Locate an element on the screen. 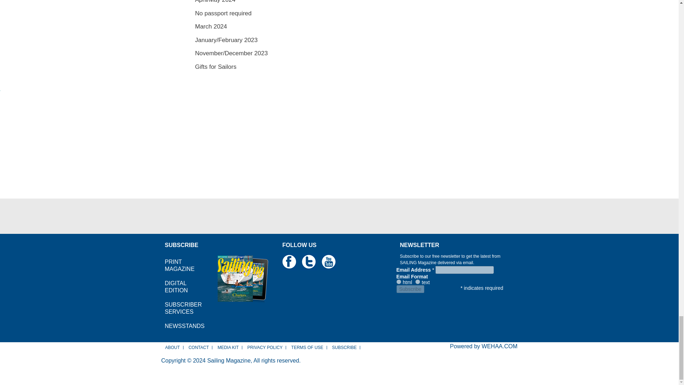 The width and height of the screenshot is (684, 385). html is located at coordinates (398, 282).